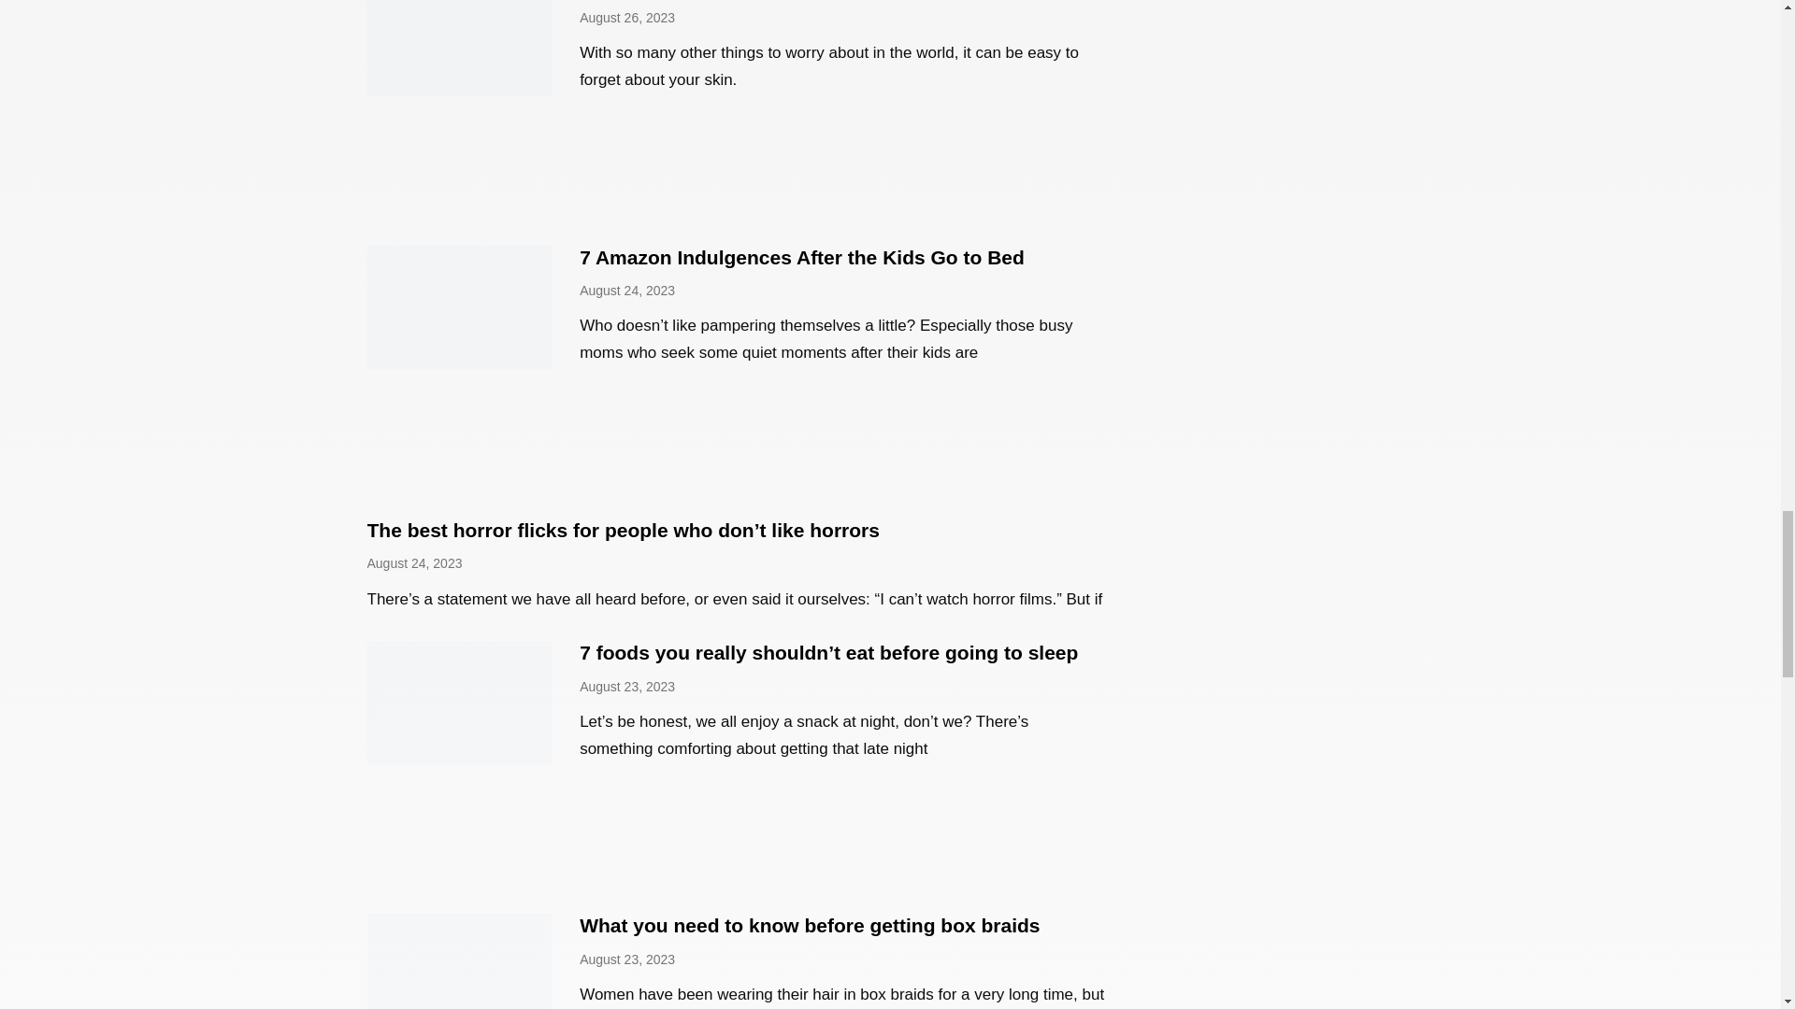  I want to click on What you need to know before getting box braids, so click(810, 925).